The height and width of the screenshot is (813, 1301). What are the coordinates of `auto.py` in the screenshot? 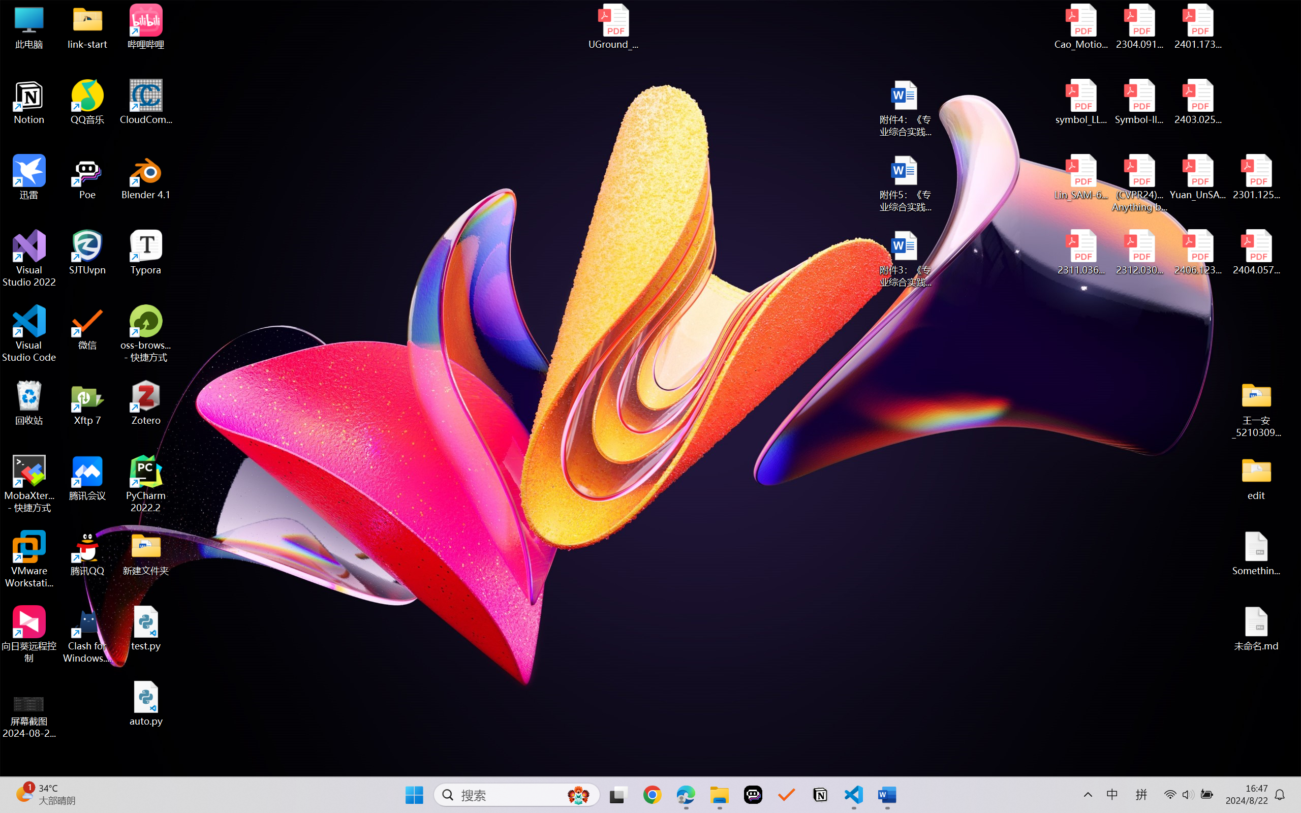 It's located at (146, 704).